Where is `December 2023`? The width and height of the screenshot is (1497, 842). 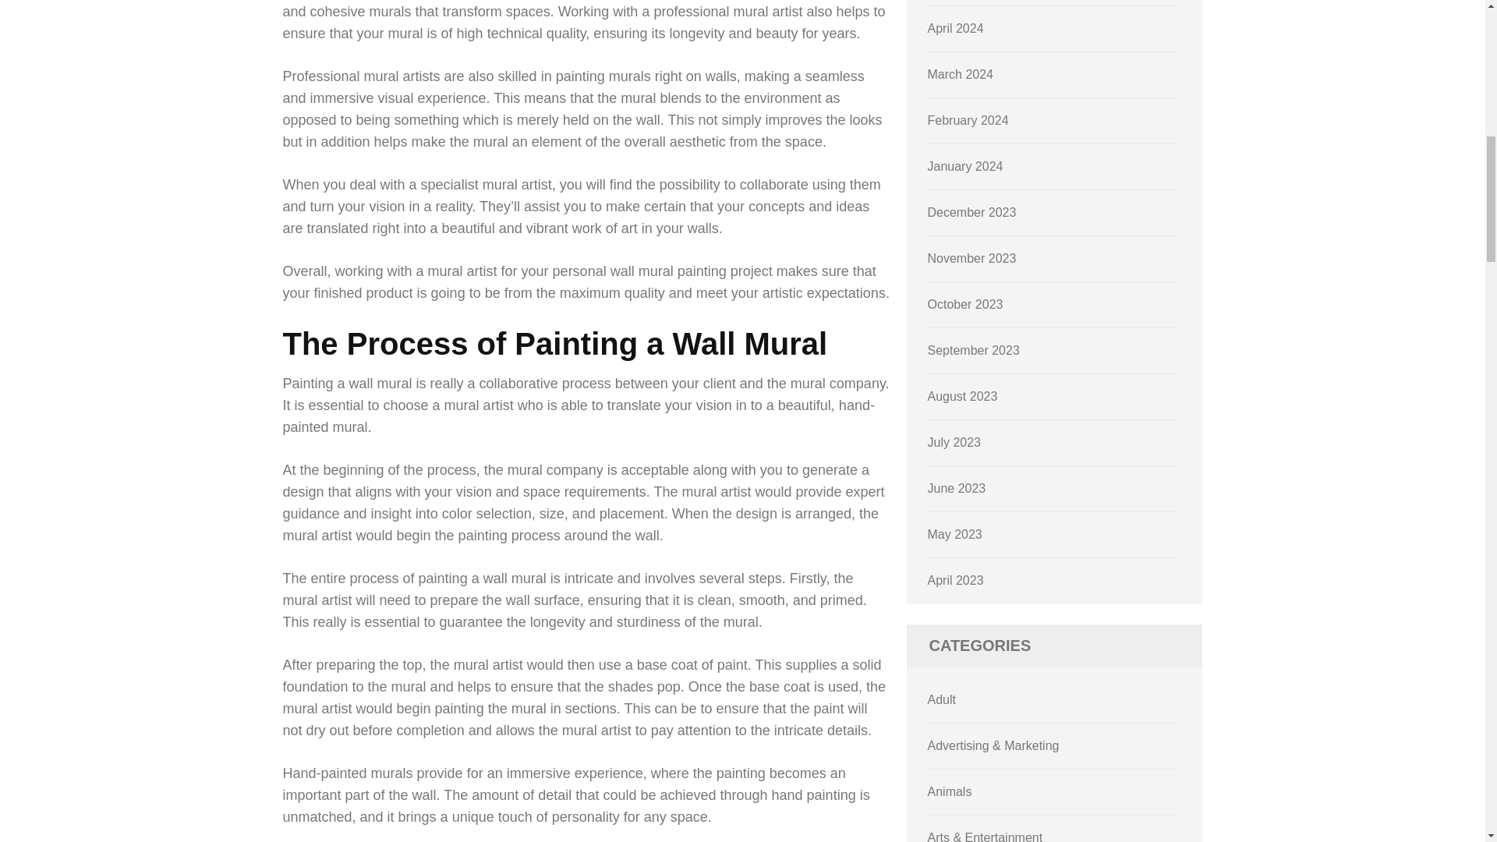
December 2023 is located at coordinates (971, 212).